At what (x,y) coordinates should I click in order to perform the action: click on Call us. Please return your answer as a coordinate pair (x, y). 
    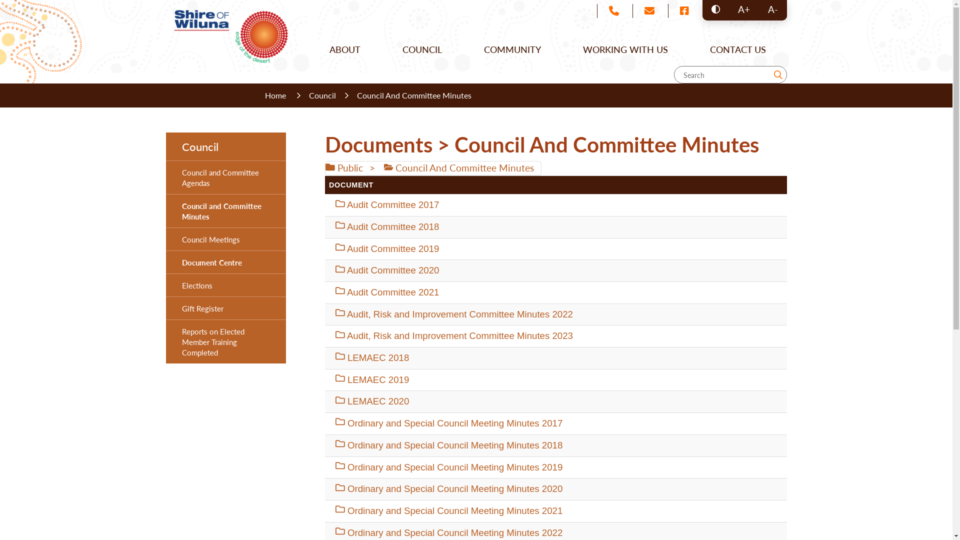
    Looking at the image, I should click on (614, 11).